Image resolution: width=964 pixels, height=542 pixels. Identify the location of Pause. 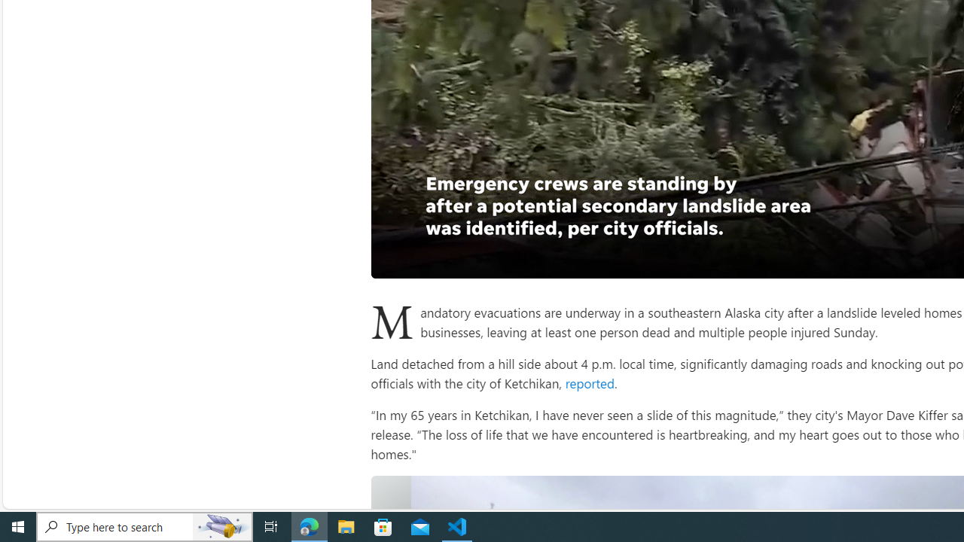
(393, 261).